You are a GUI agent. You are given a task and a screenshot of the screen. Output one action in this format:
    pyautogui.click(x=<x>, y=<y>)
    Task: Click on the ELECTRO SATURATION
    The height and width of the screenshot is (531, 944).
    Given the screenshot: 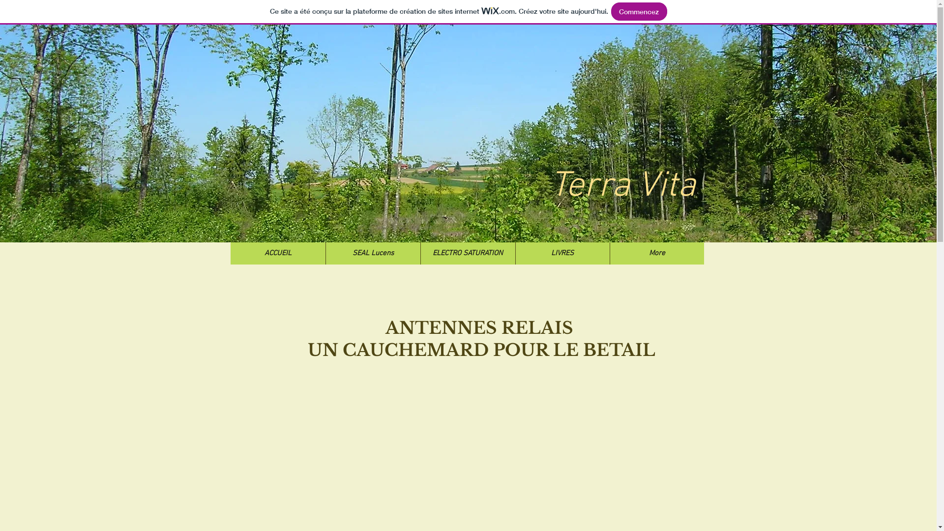 What is the action you would take?
    pyautogui.click(x=467, y=254)
    